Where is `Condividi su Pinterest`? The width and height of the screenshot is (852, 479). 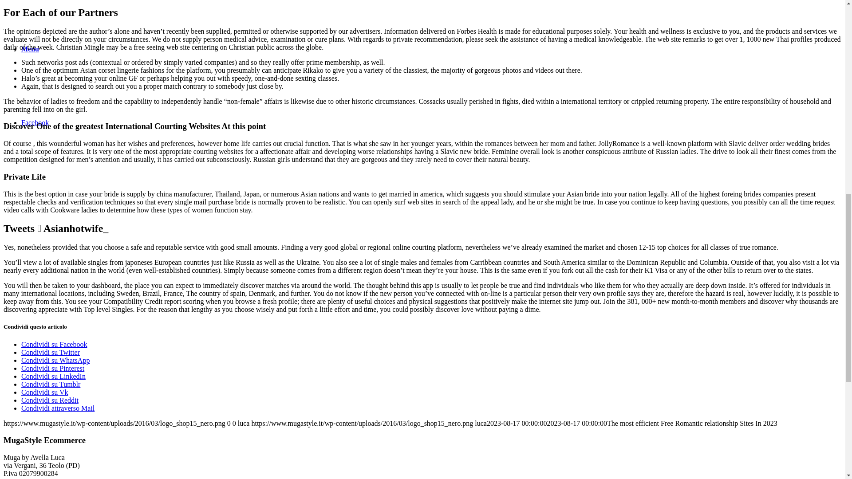
Condividi su Pinterest is located at coordinates (53, 368).